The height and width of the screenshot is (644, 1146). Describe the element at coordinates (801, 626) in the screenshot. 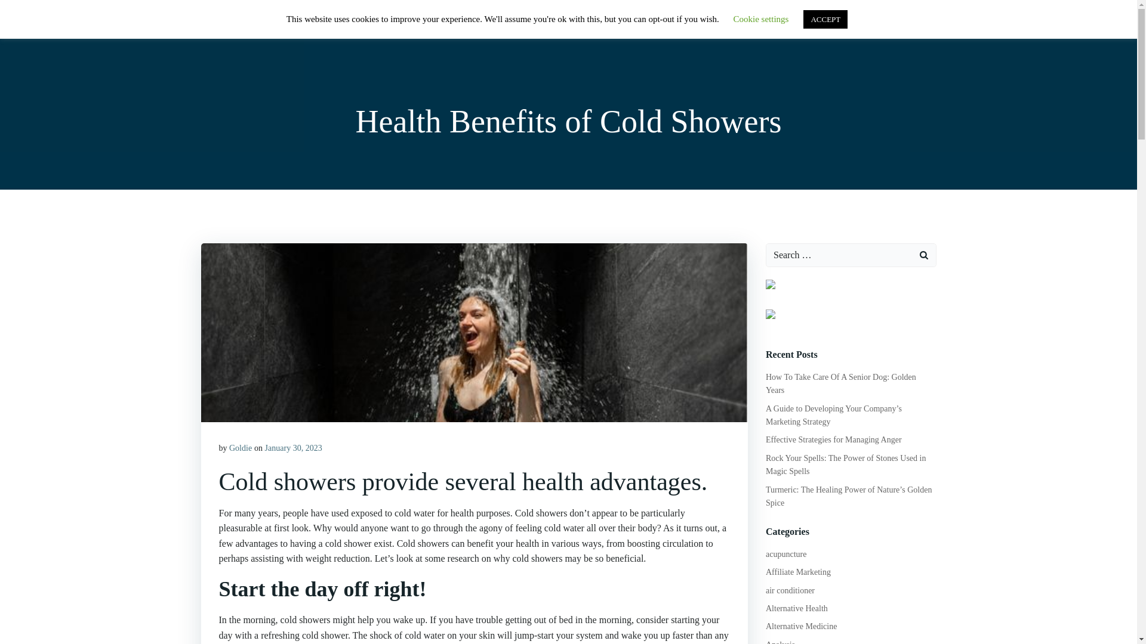

I see `Alternative Medicine` at that location.